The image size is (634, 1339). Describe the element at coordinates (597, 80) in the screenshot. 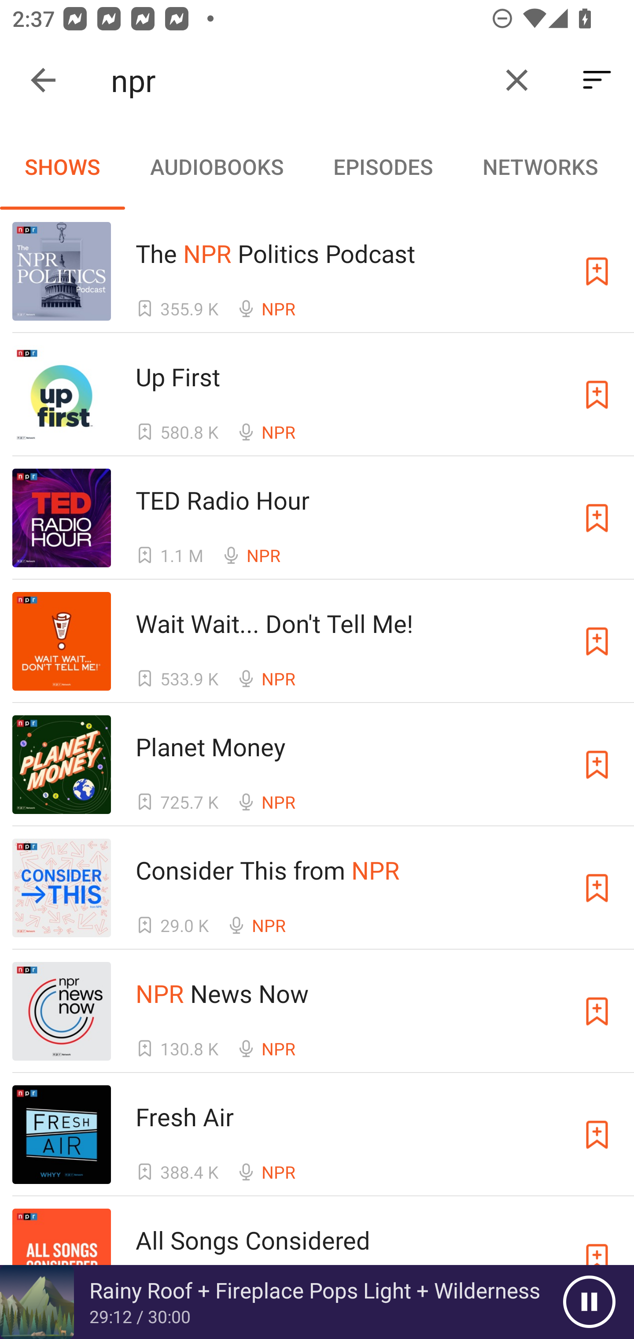

I see `Sort By` at that location.